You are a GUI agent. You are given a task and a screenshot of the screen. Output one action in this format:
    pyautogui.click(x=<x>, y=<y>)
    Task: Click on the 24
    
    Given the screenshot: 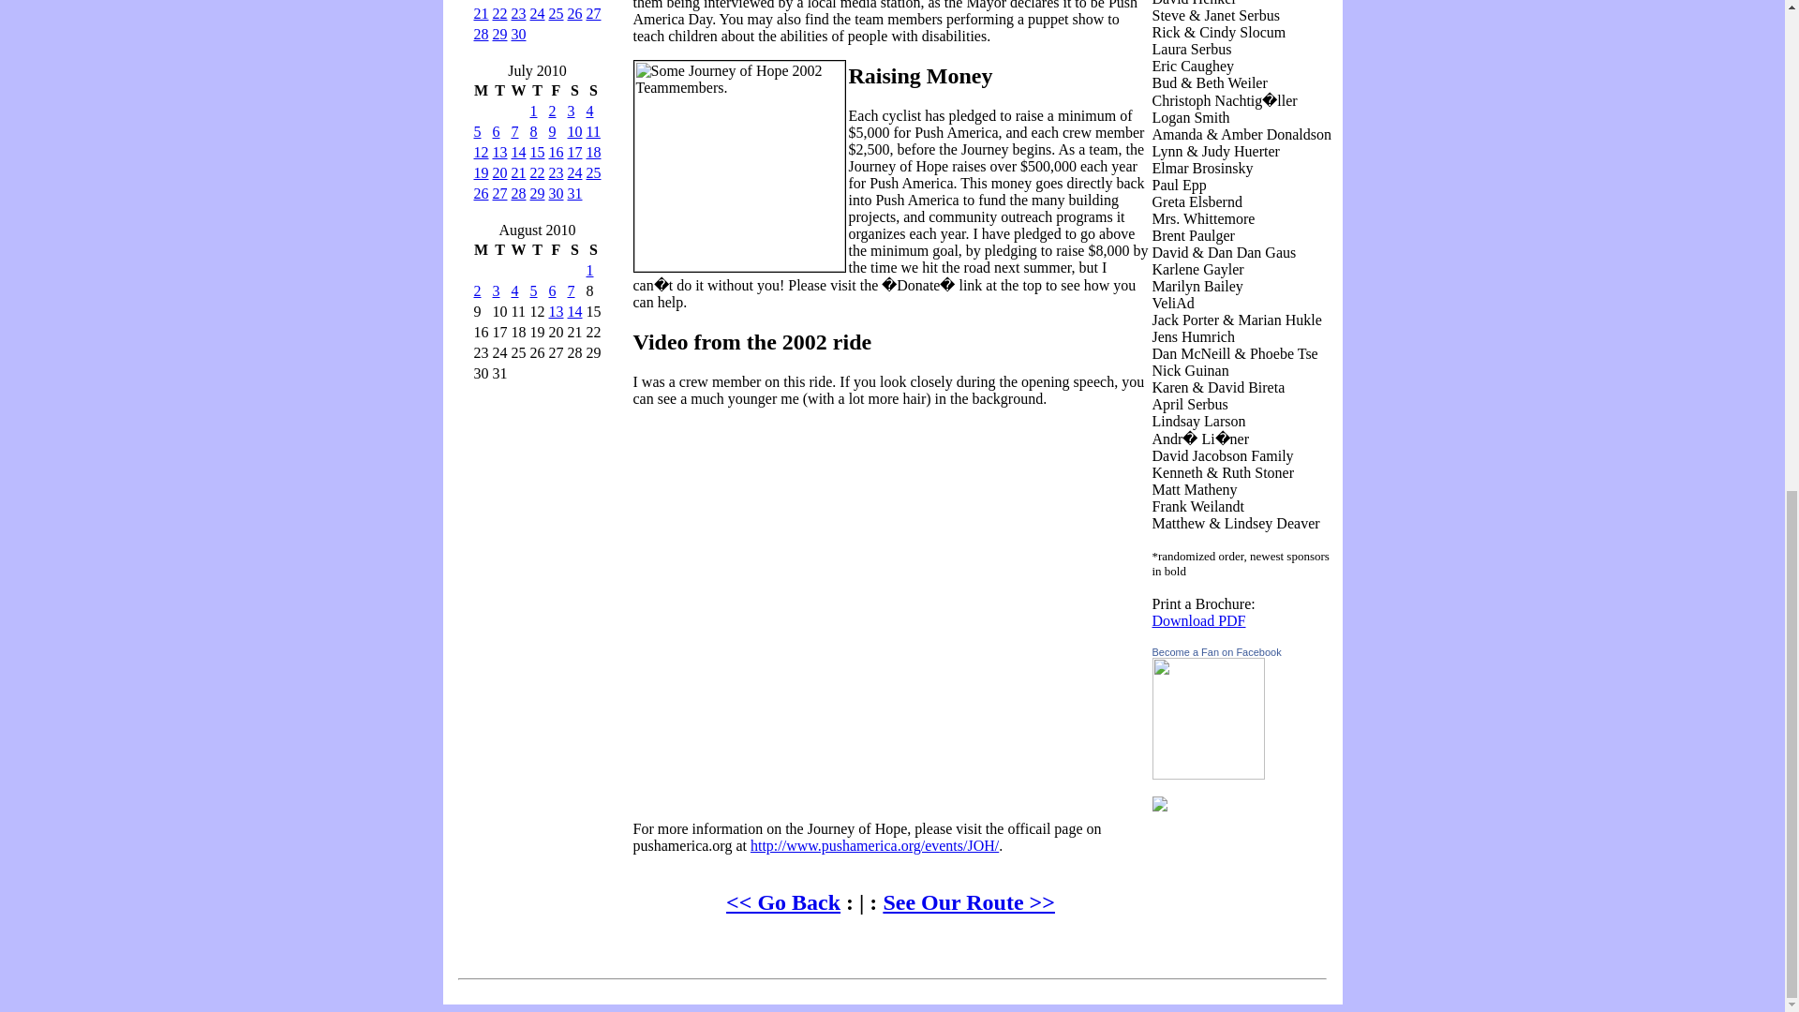 What is the action you would take?
    pyautogui.click(x=538, y=13)
    